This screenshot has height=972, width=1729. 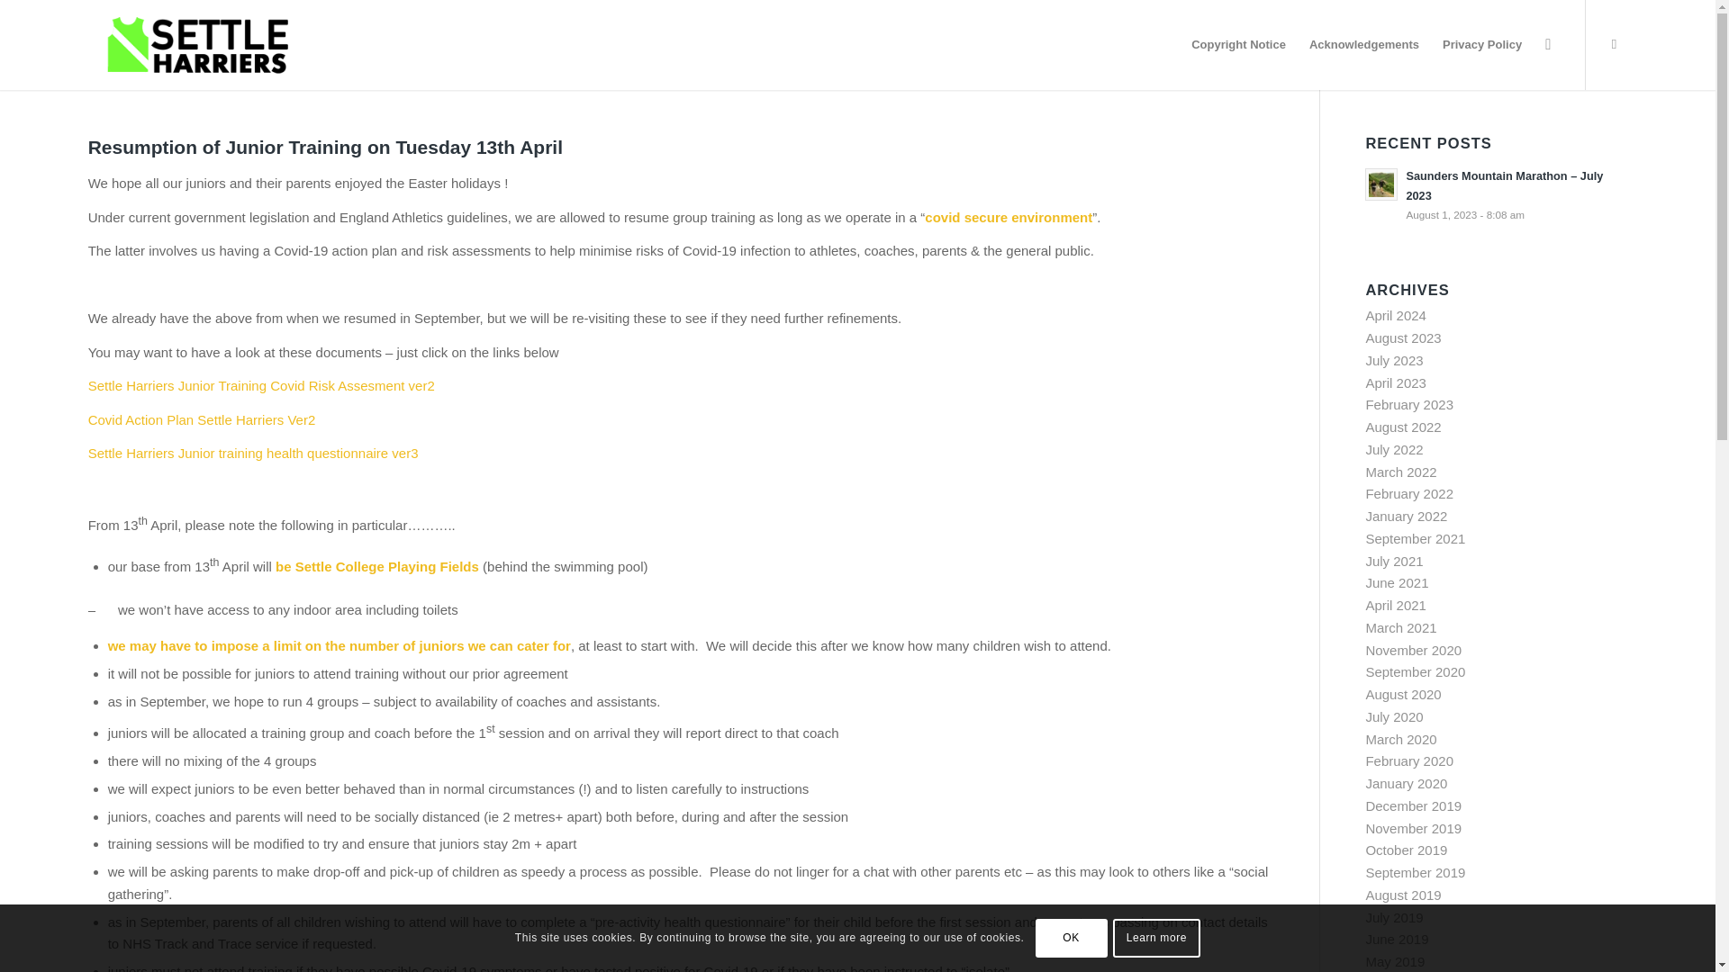 What do you see at coordinates (1415, 538) in the screenshot?
I see `September 2021` at bounding box center [1415, 538].